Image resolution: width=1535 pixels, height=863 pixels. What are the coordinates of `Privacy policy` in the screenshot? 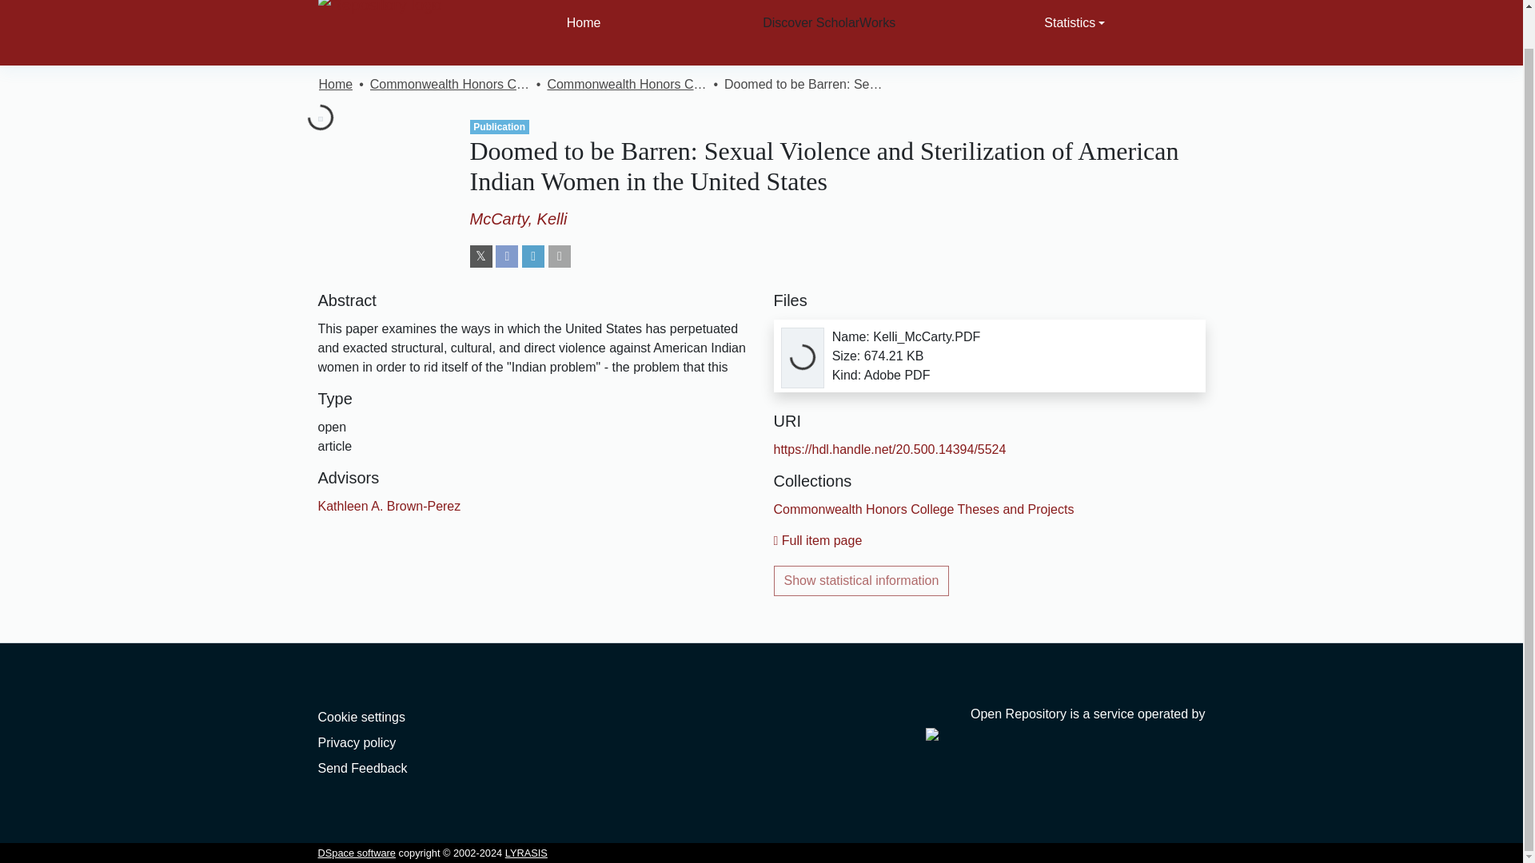 It's located at (357, 743).